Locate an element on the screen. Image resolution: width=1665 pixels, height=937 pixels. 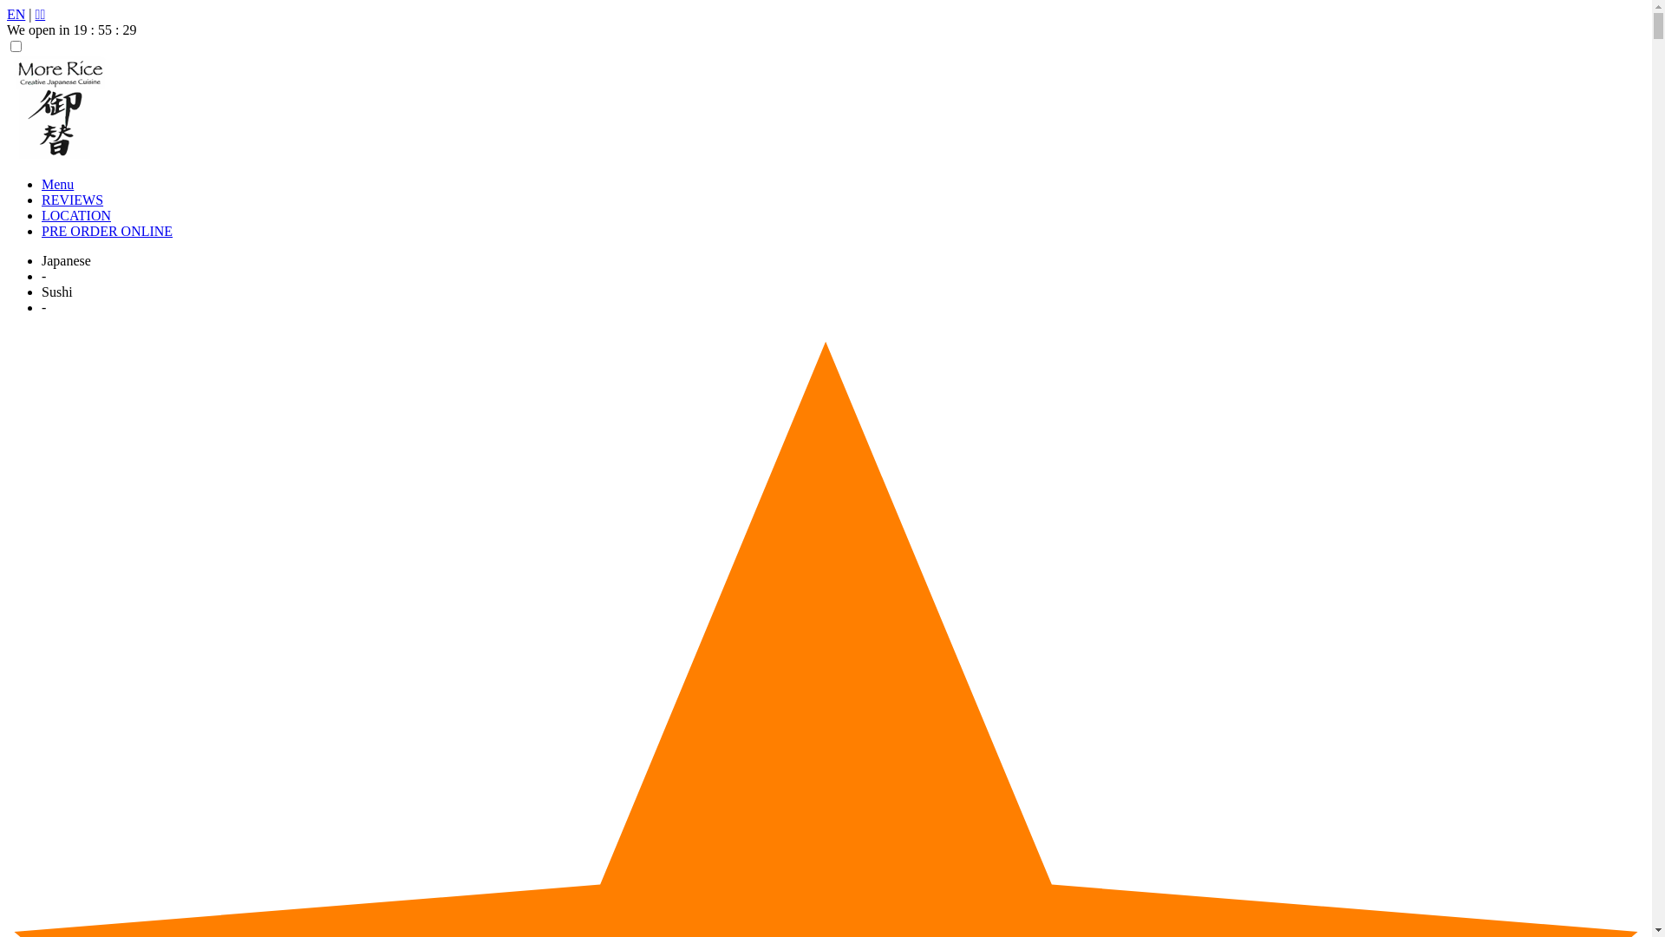
EN is located at coordinates (16, 14).